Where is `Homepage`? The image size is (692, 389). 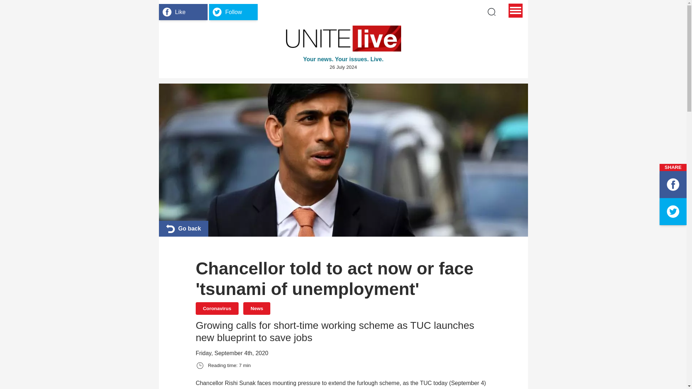 Homepage is located at coordinates (343, 38).